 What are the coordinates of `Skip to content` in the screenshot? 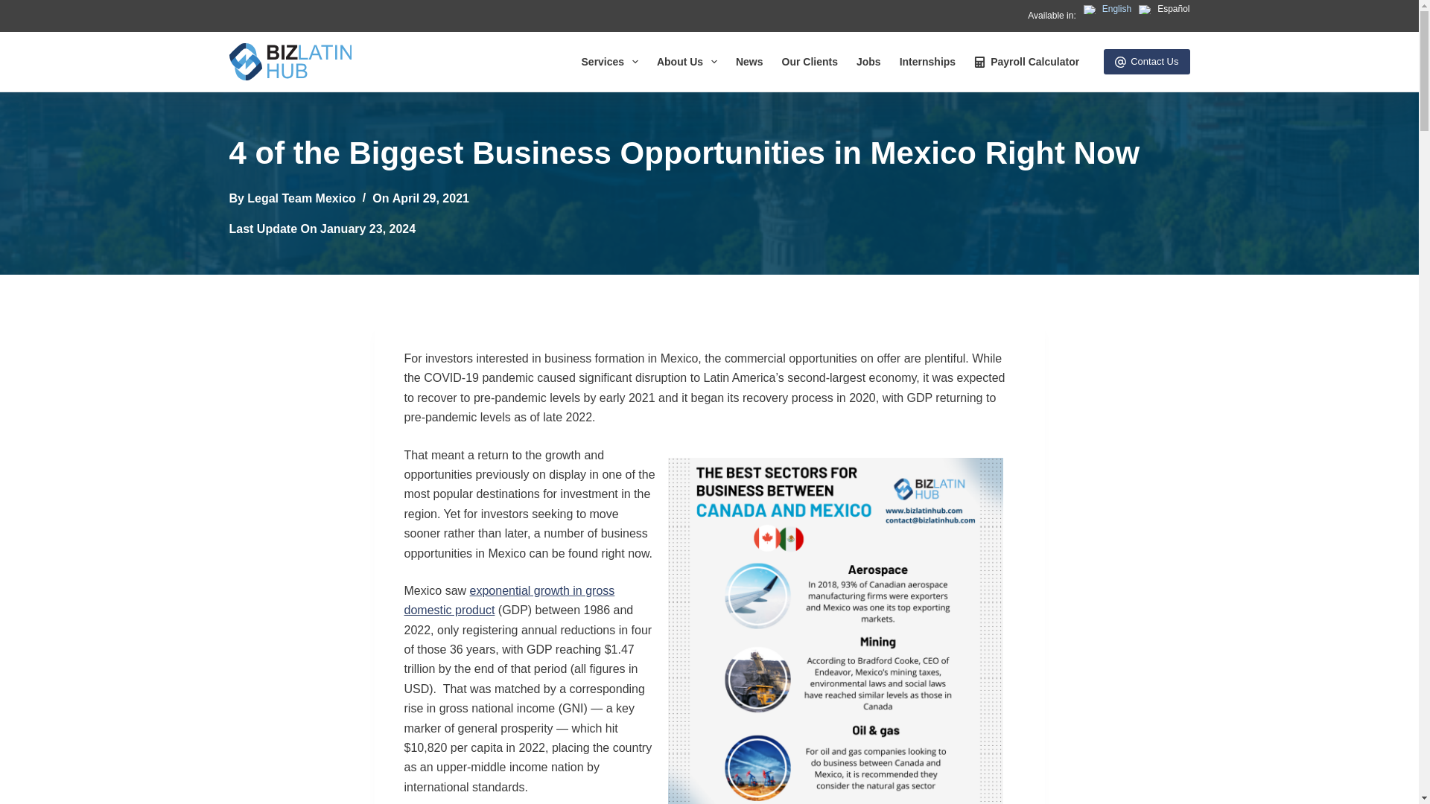 It's located at (15, 7).